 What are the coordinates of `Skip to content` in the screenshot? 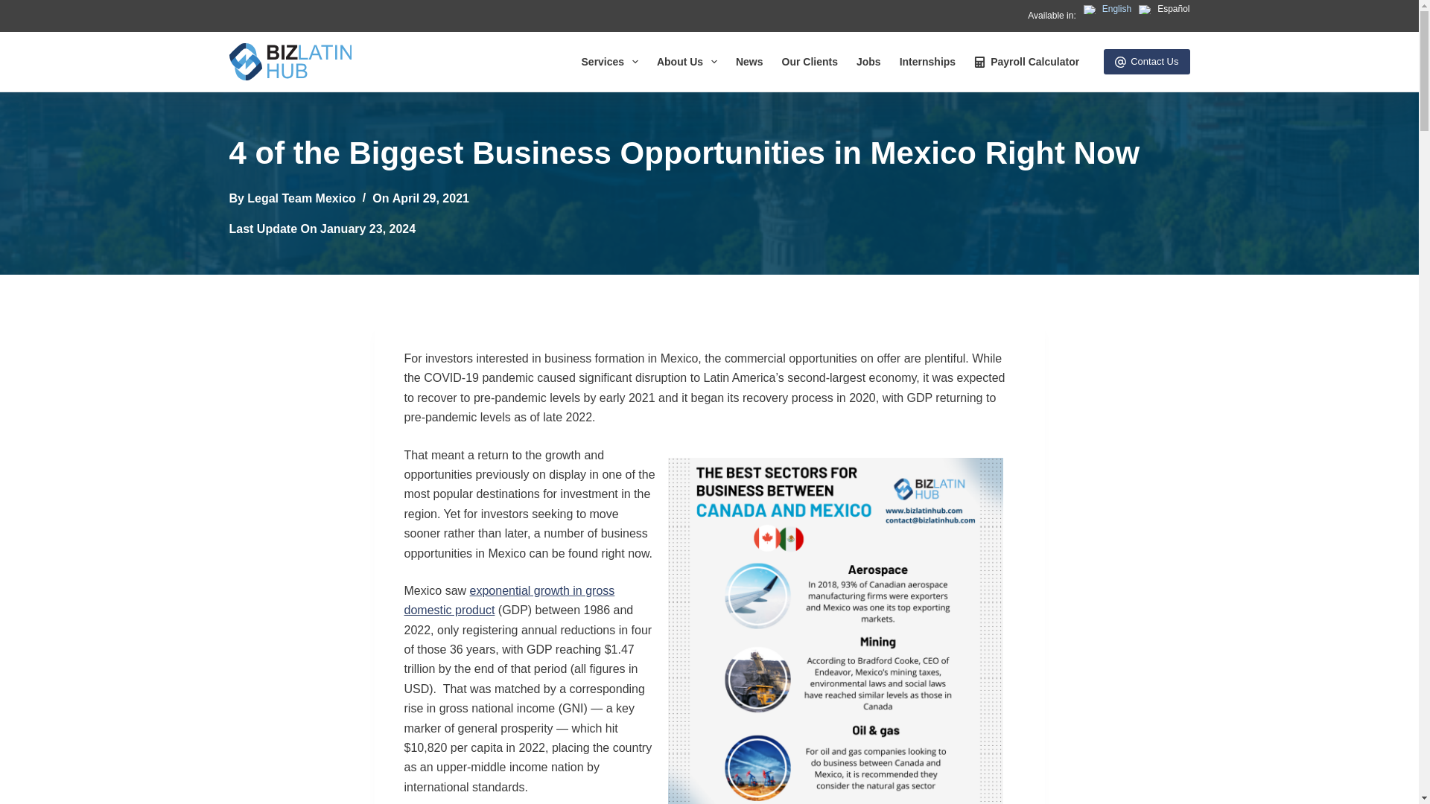 It's located at (15, 7).